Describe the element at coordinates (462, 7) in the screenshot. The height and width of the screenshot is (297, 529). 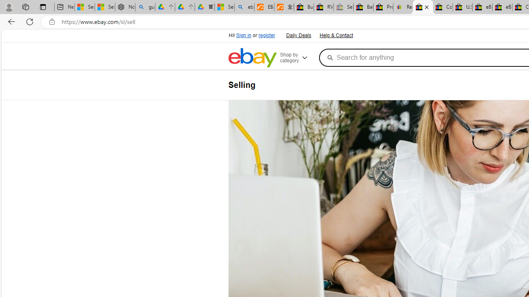
I see `U.S. State Privacy Disclosures - eBay Inc.` at that location.